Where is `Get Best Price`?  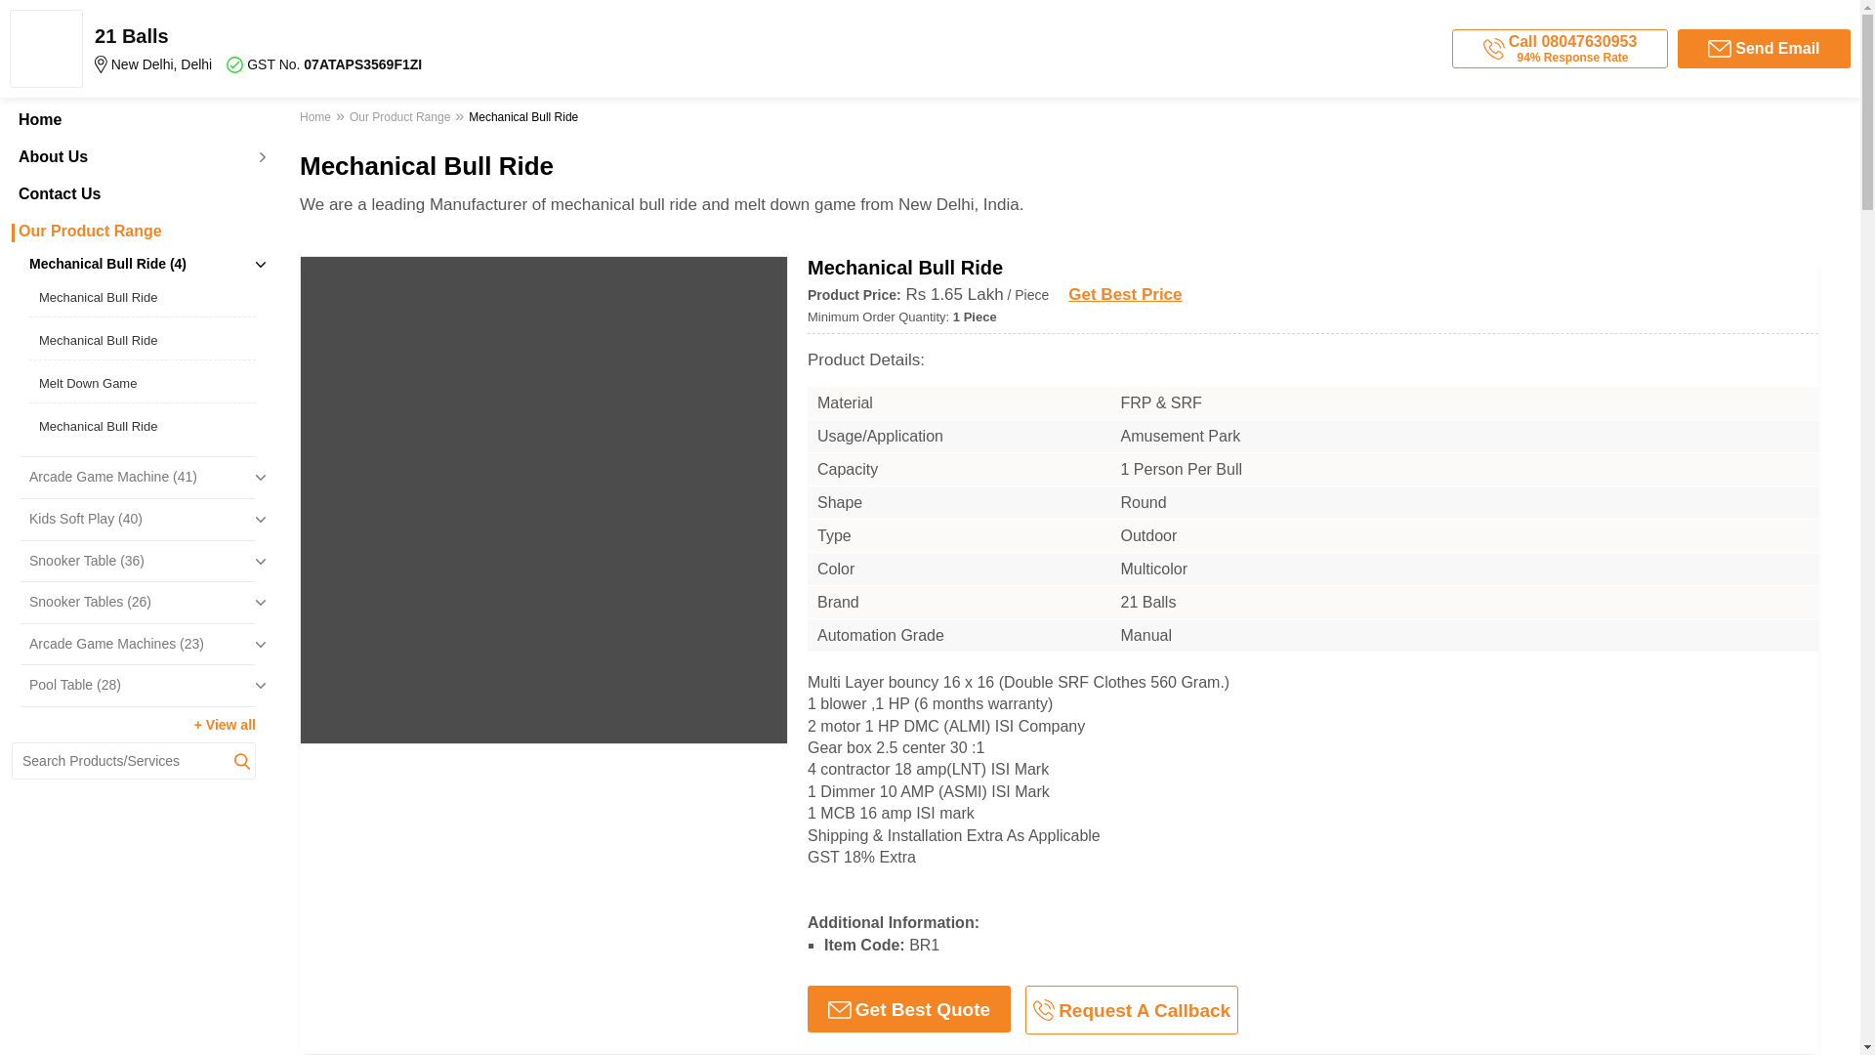 Get Best Price is located at coordinates (1125, 295).